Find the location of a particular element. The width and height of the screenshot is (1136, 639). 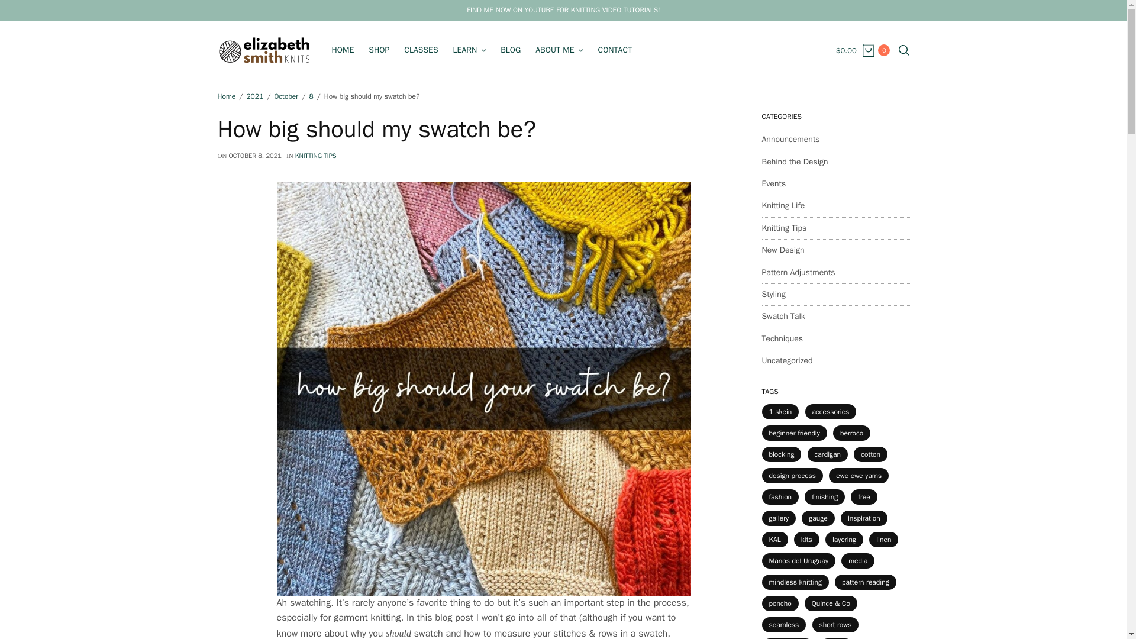

Knitting Tips is located at coordinates (785, 228).